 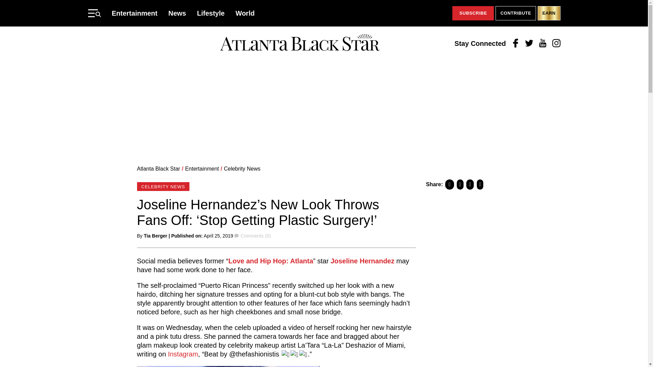 What do you see at coordinates (158, 169) in the screenshot?
I see `Atlanta Black Star` at bounding box center [158, 169].